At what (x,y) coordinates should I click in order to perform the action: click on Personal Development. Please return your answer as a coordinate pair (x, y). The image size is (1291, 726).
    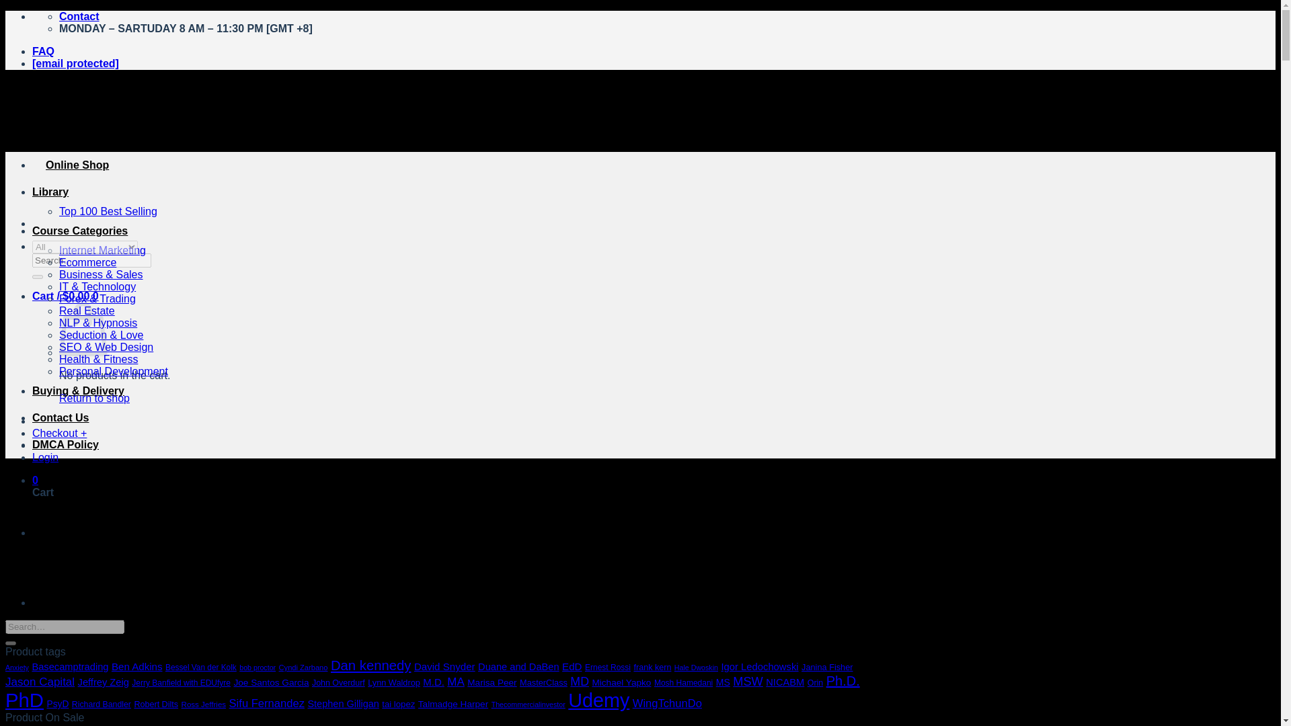
    Looking at the image, I should click on (113, 371).